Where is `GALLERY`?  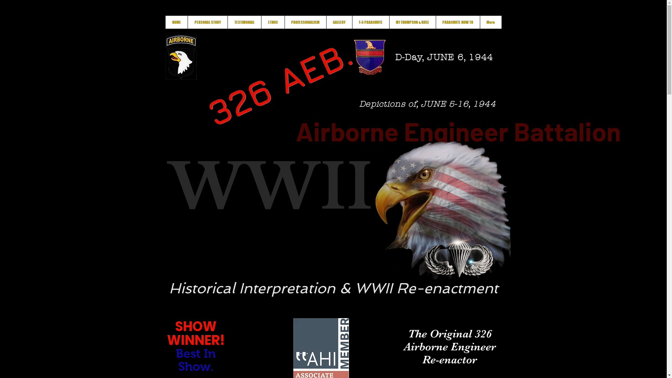
GALLERY is located at coordinates (339, 22).